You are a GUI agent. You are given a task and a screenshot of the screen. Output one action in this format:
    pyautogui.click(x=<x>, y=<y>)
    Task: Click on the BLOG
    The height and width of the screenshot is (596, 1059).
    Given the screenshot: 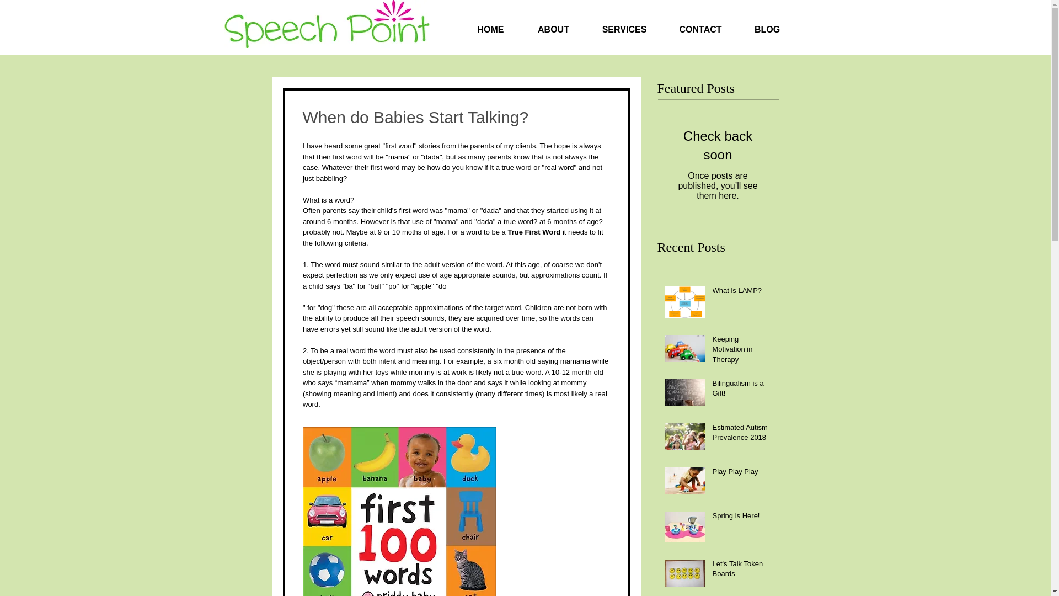 What is the action you would take?
    pyautogui.click(x=767, y=24)
    